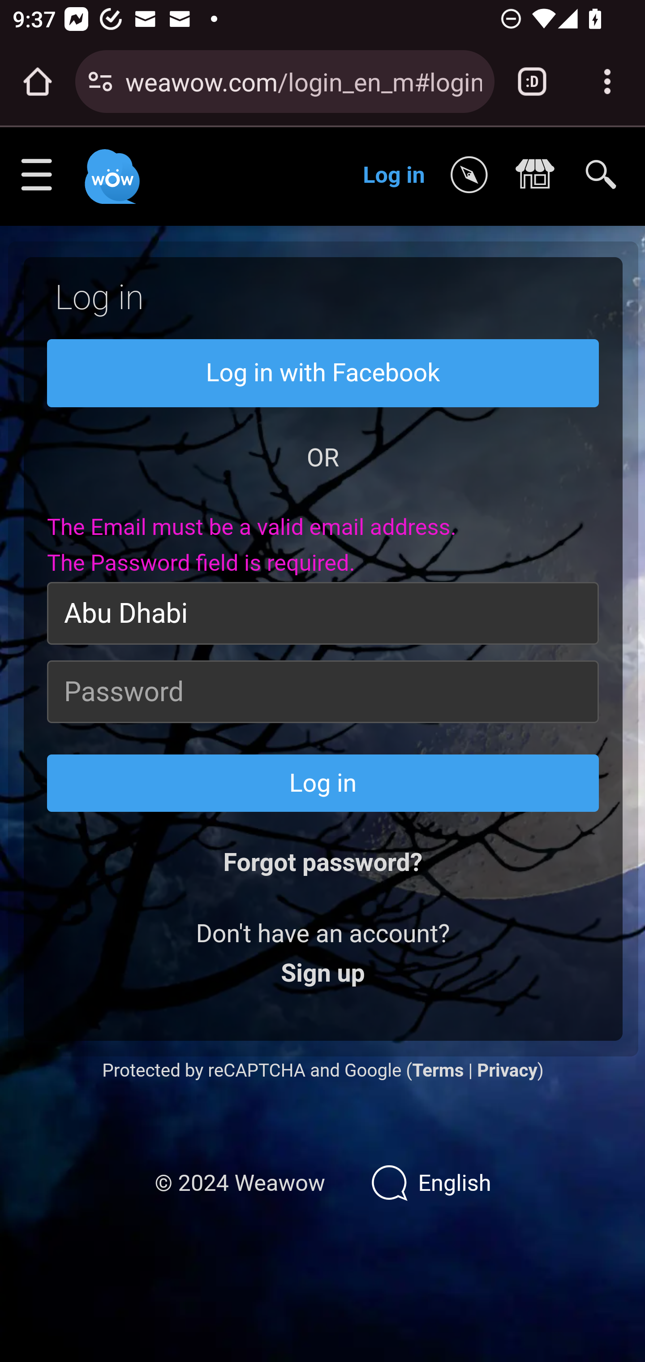 The width and height of the screenshot is (645, 1362). I want to click on , so click(539, 176).